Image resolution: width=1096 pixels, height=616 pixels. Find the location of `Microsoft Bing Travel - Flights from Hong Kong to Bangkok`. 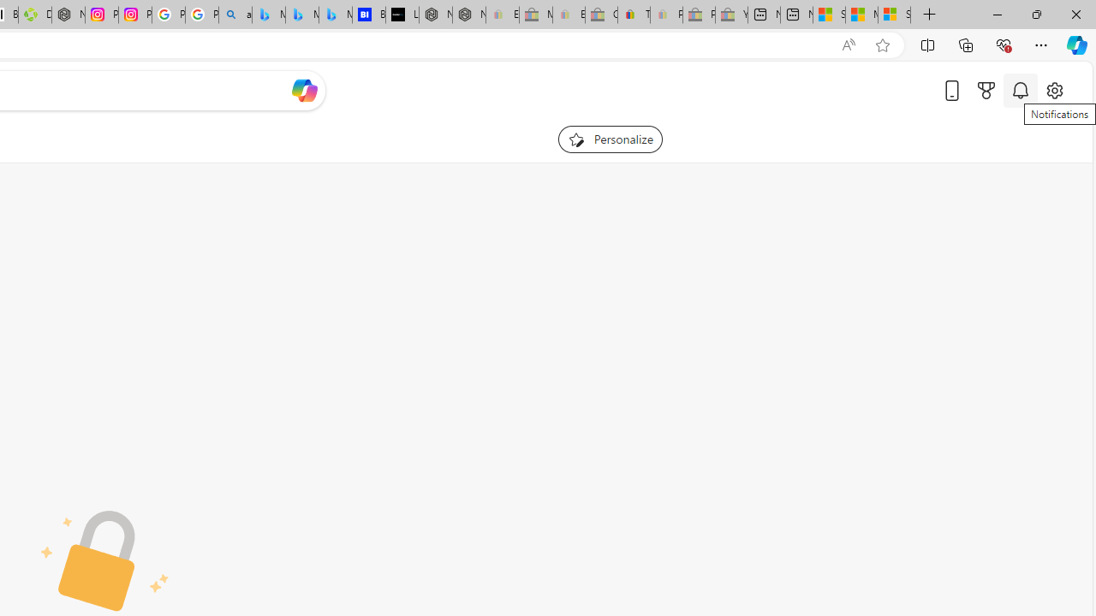

Microsoft Bing Travel - Flights from Hong Kong to Bangkok is located at coordinates (268, 15).